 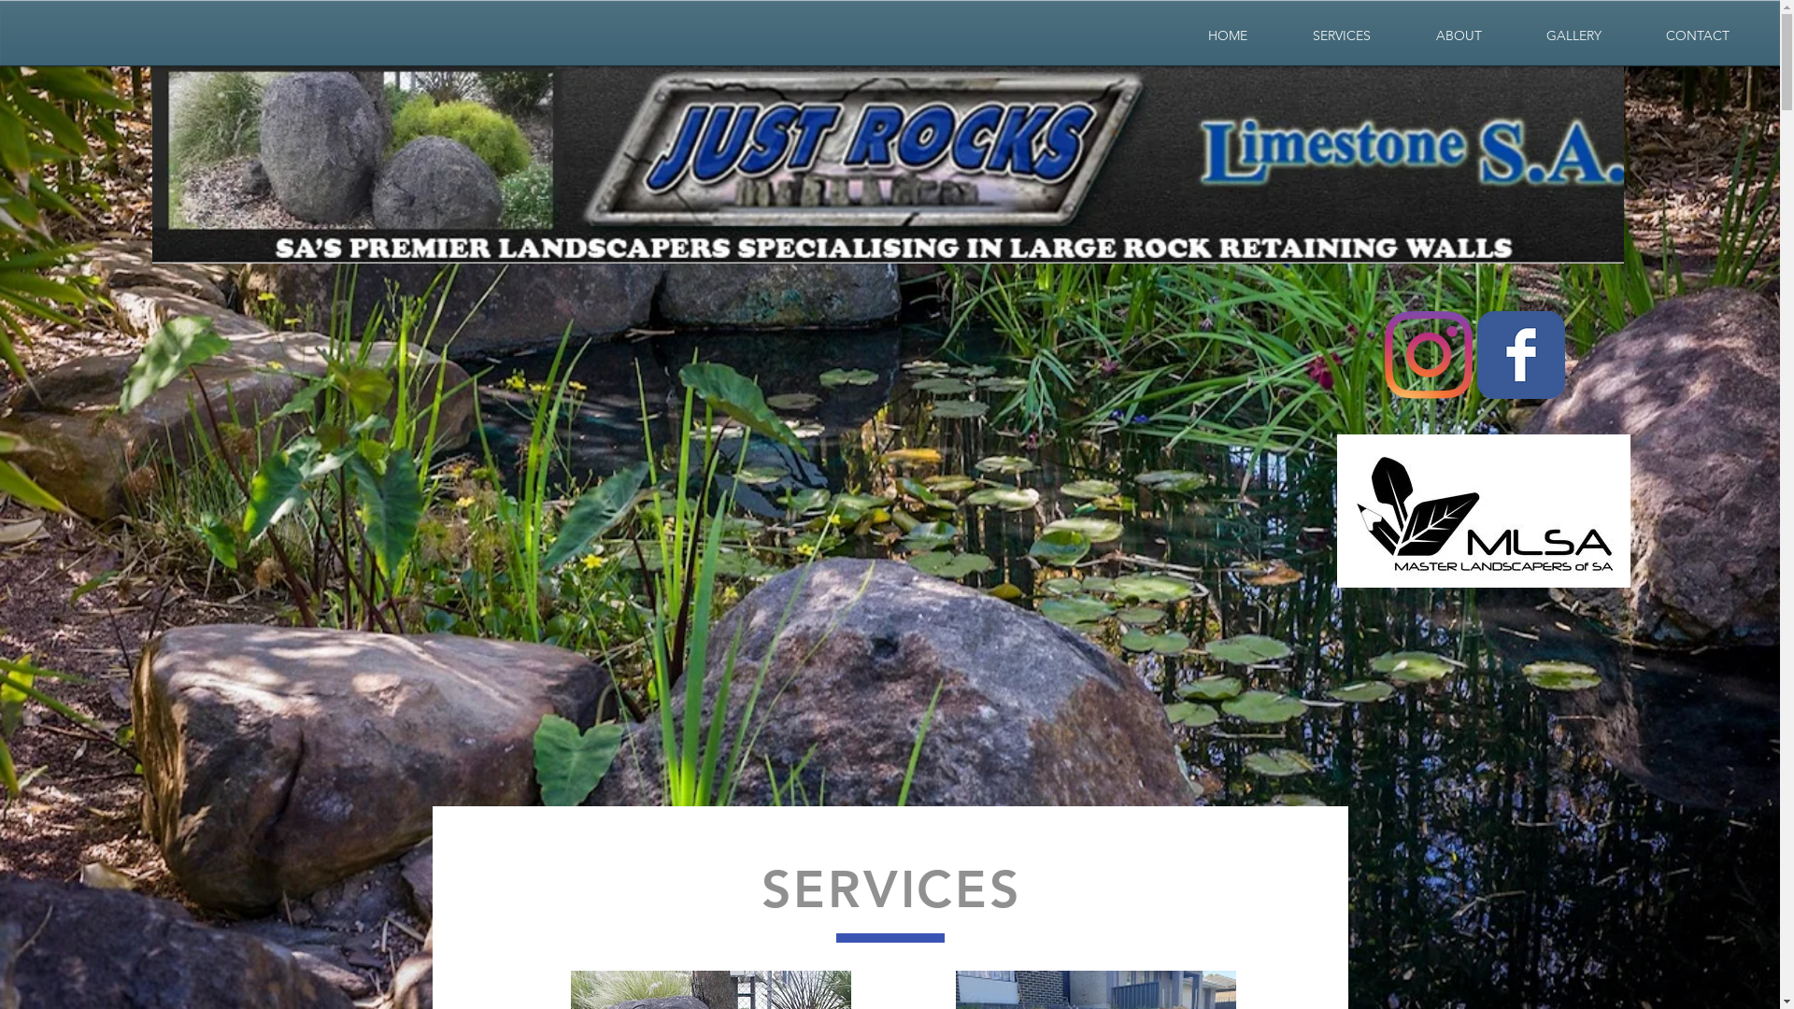 I want to click on HOME, so click(x=1228, y=36).